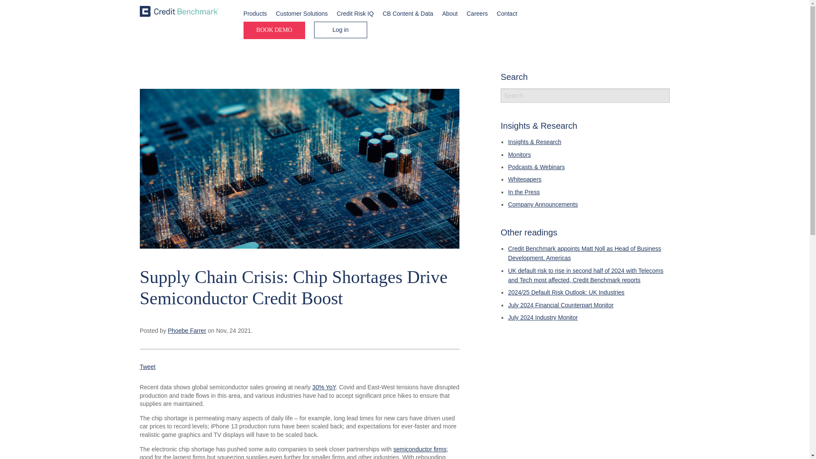 Image resolution: width=816 pixels, height=459 pixels. Describe the element at coordinates (187, 331) in the screenshot. I see `Posts by Phoebe Farrer` at that location.